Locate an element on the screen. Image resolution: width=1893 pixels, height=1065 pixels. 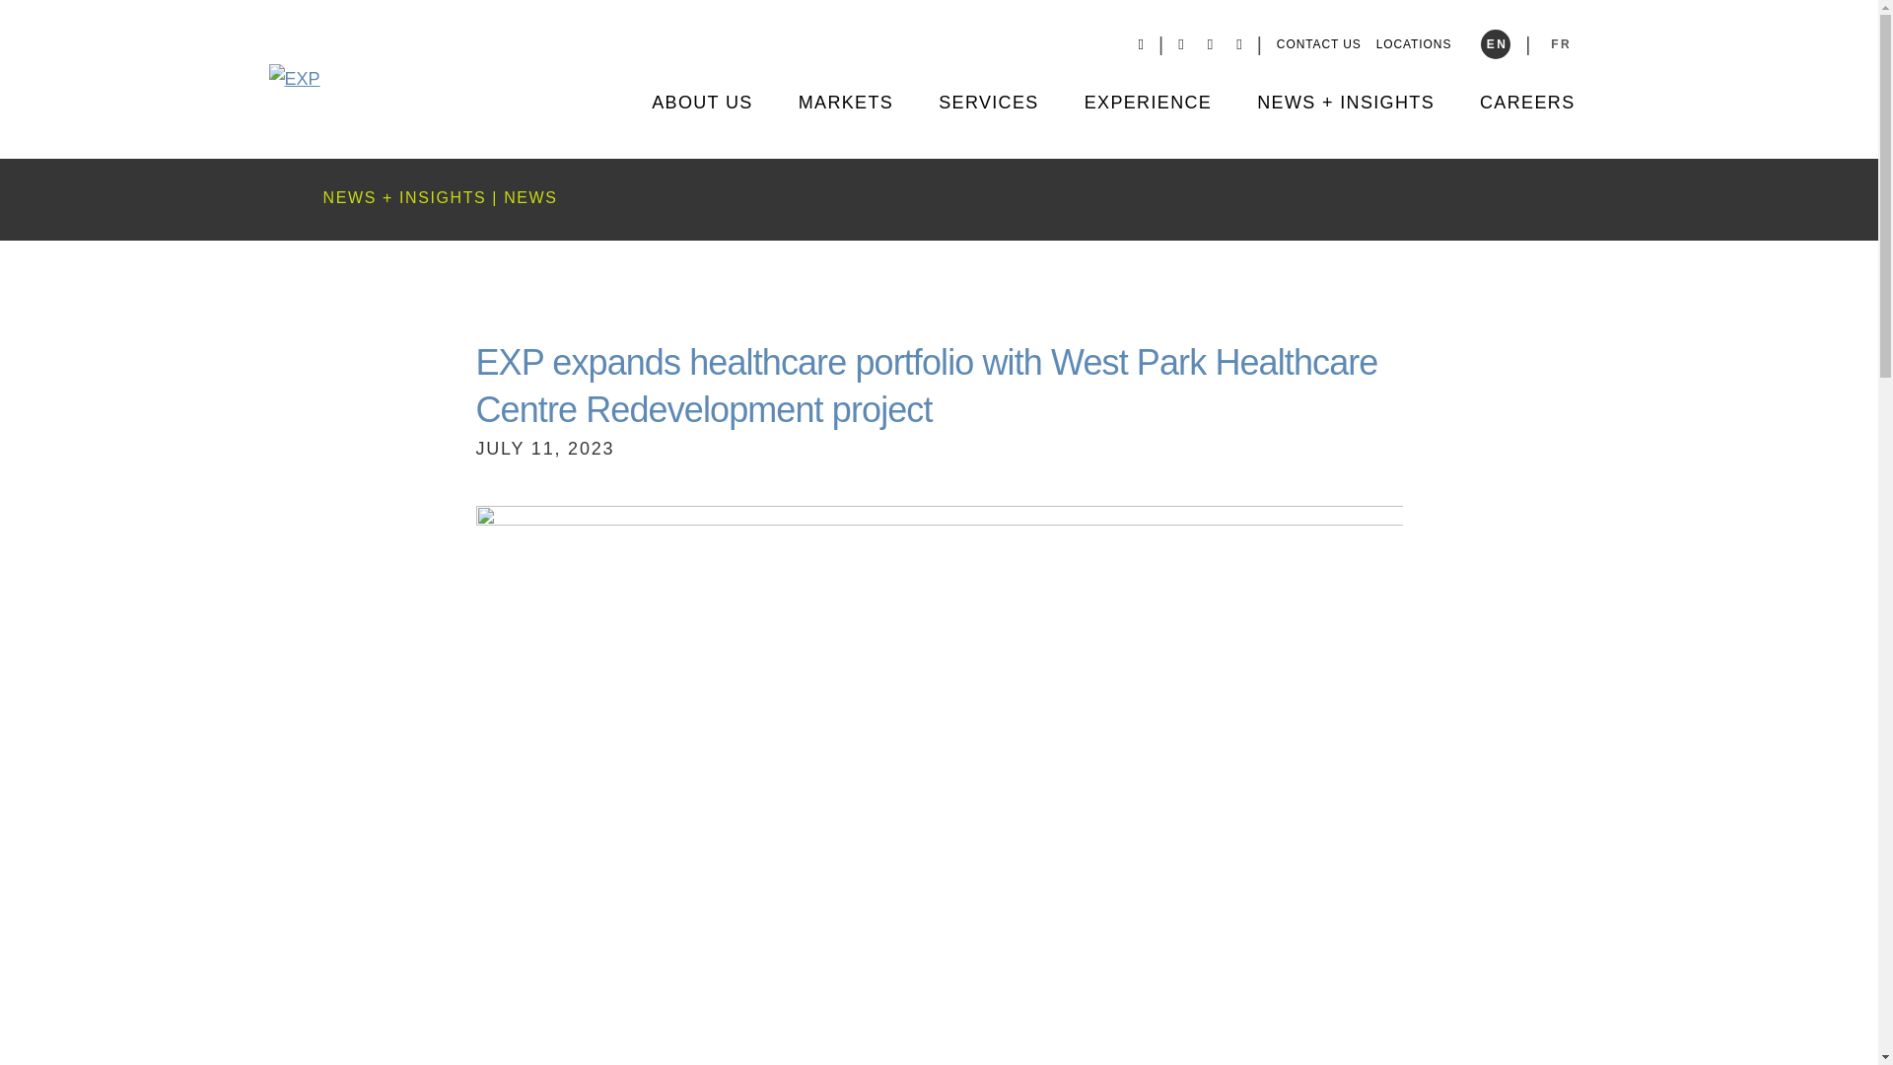
MARKETS is located at coordinates (846, 126).